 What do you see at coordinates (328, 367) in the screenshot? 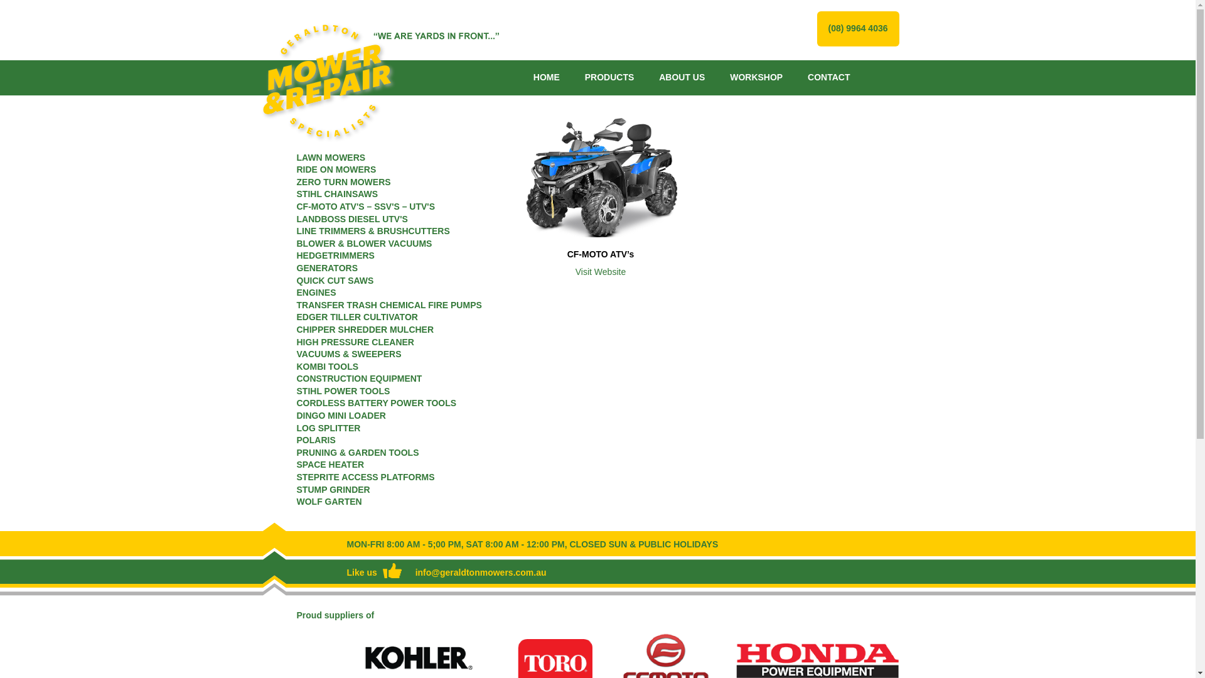
I see `KOMBI TOOLS` at bounding box center [328, 367].